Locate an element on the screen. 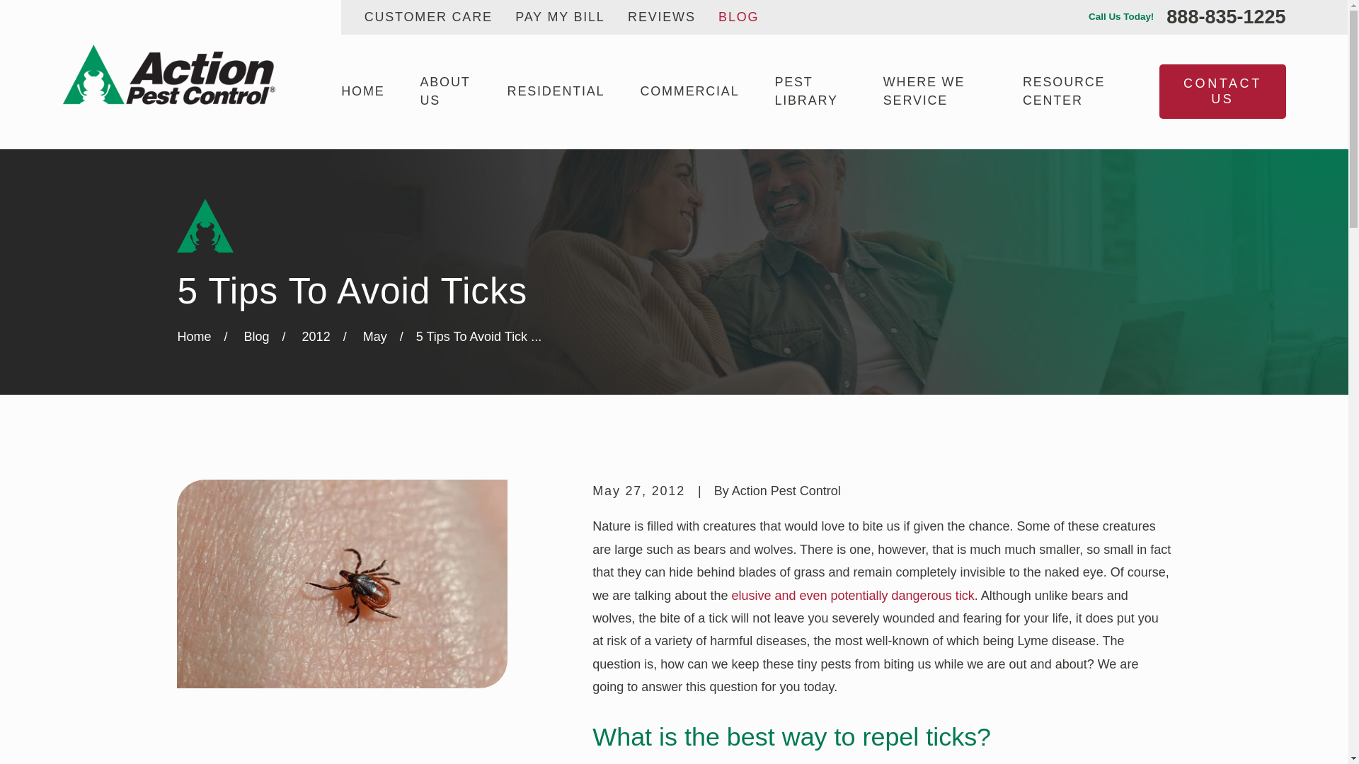 Image resolution: width=1359 pixels, height=764 pixels. CUSTOMER CARE is located at coordinates (428, 17).